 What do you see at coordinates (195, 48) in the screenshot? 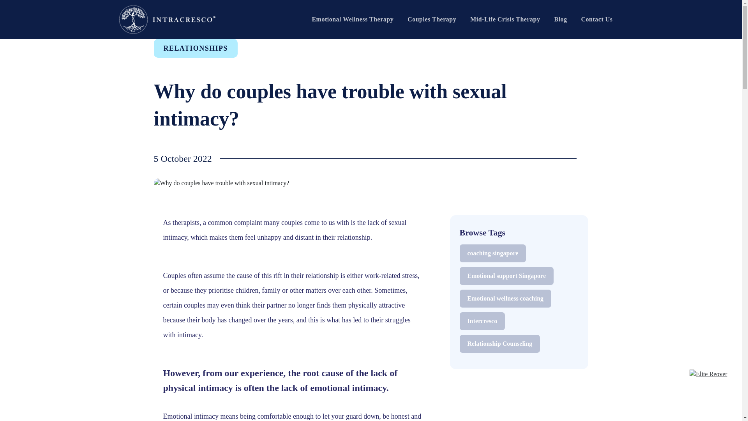
I see `RELATIONSHIPS` at bounding box center [195, 48].